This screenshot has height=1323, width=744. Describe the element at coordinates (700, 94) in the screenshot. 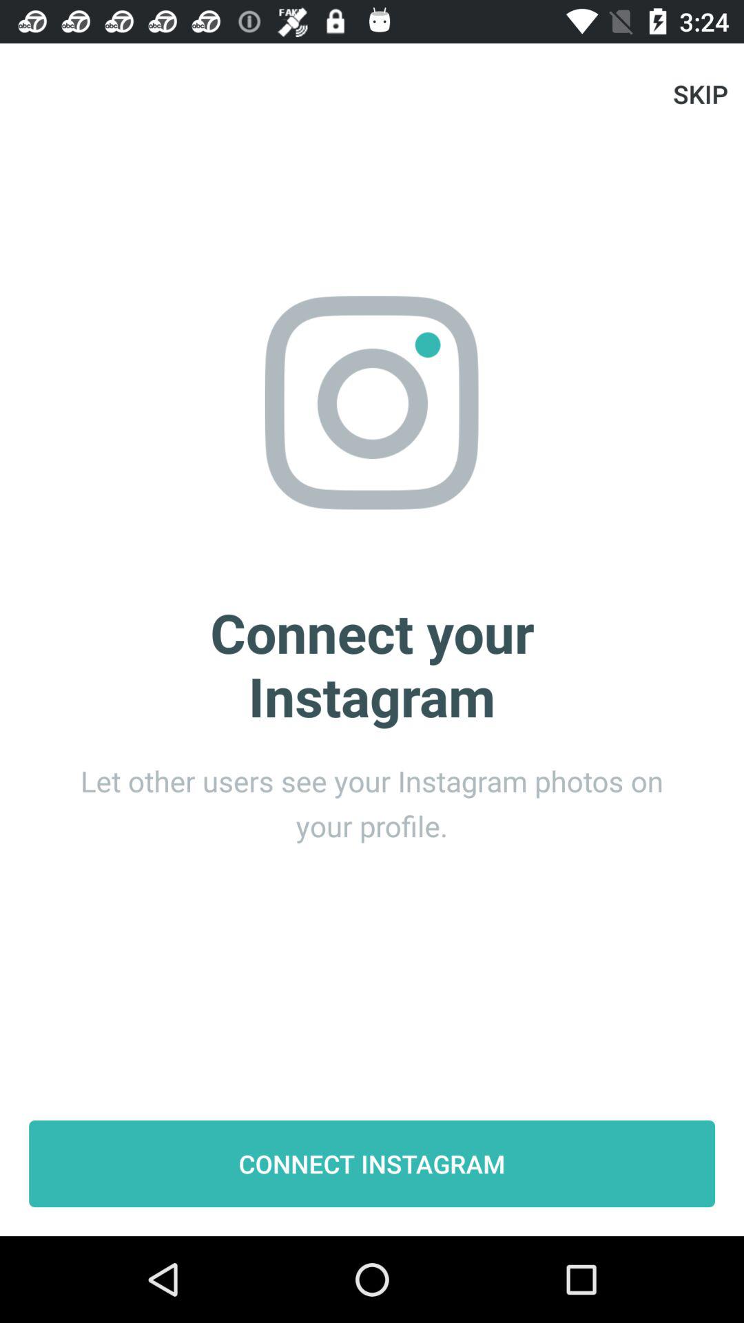

I see `tap the skip icon` at that location.